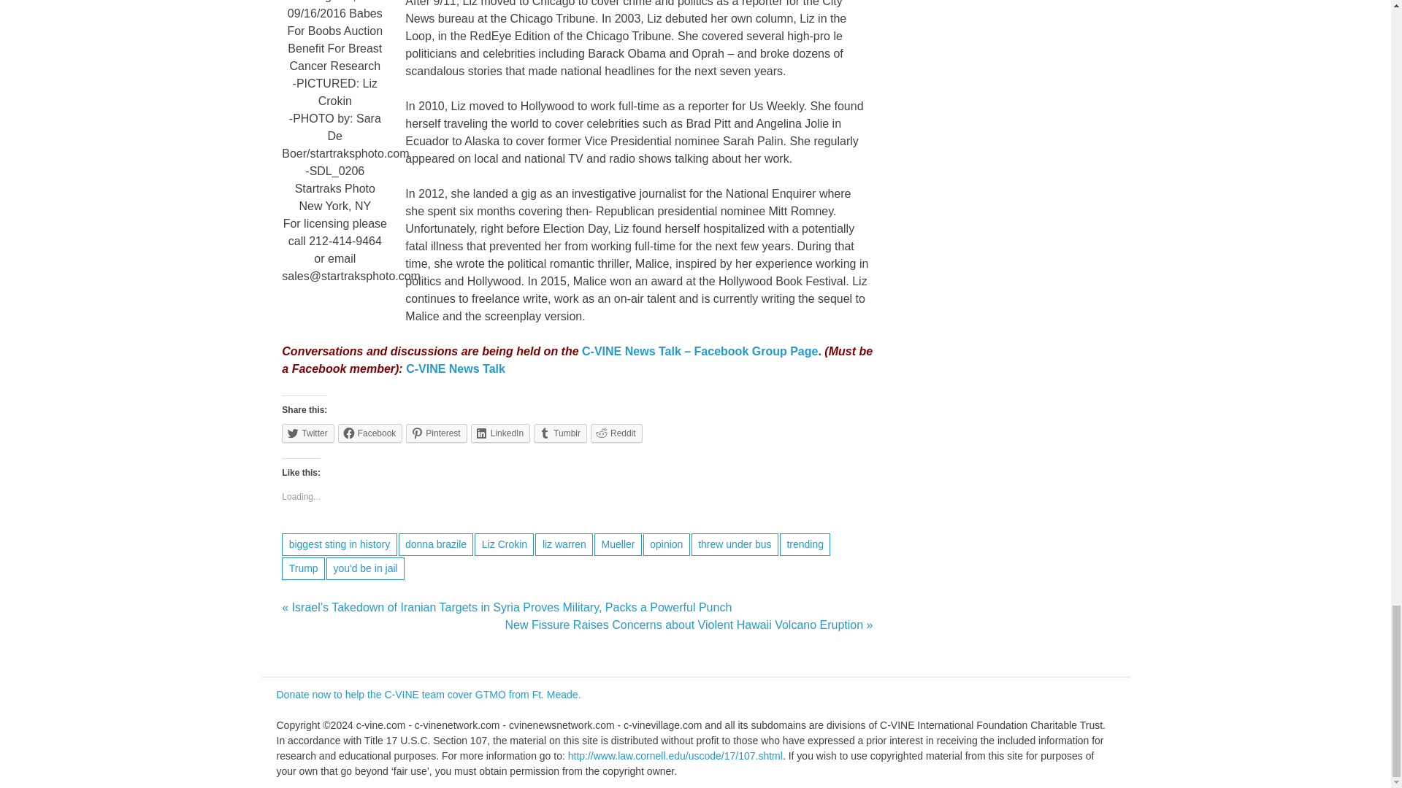 The width and height of the screenshot is (1402, 788). What do you see at coordinates (564, 544) in the screenshot?
I see `liz warren` at bounding box center [564, 544].